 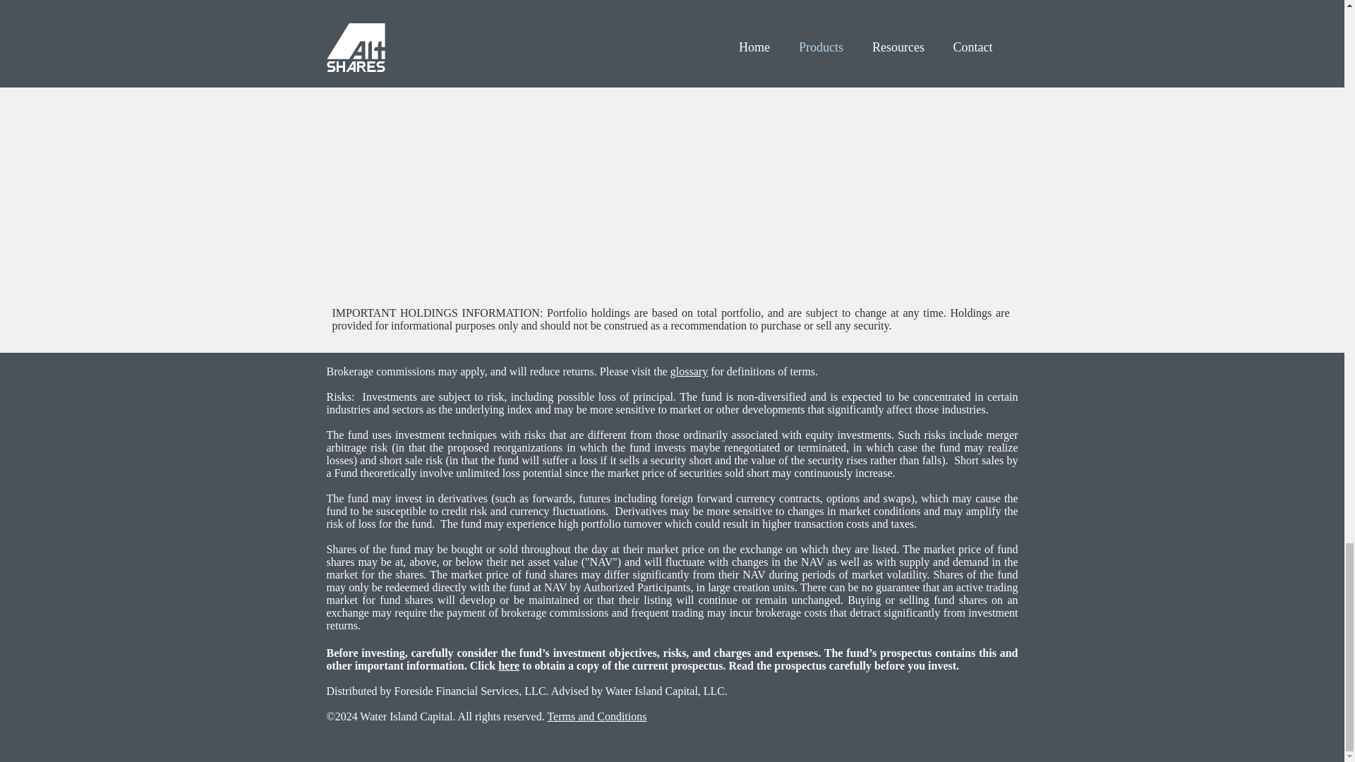 I want to click on glossary, so click(x=689, y=371).